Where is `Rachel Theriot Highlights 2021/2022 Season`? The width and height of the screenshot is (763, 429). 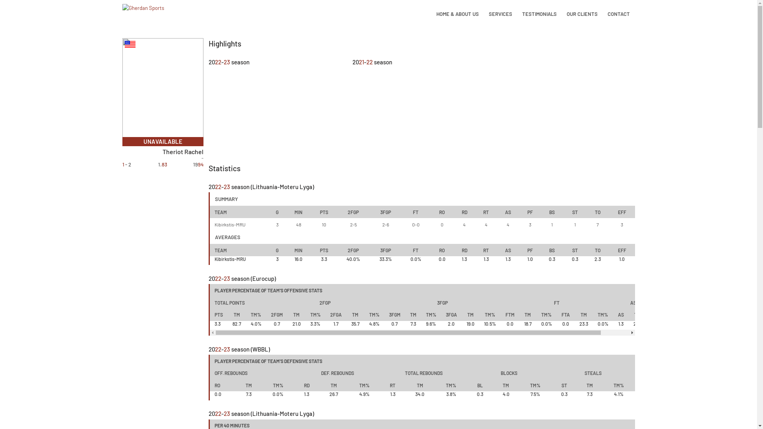
Rachel Theriot Highlights 2021/2022 Season is located at coordinates (422, 106).